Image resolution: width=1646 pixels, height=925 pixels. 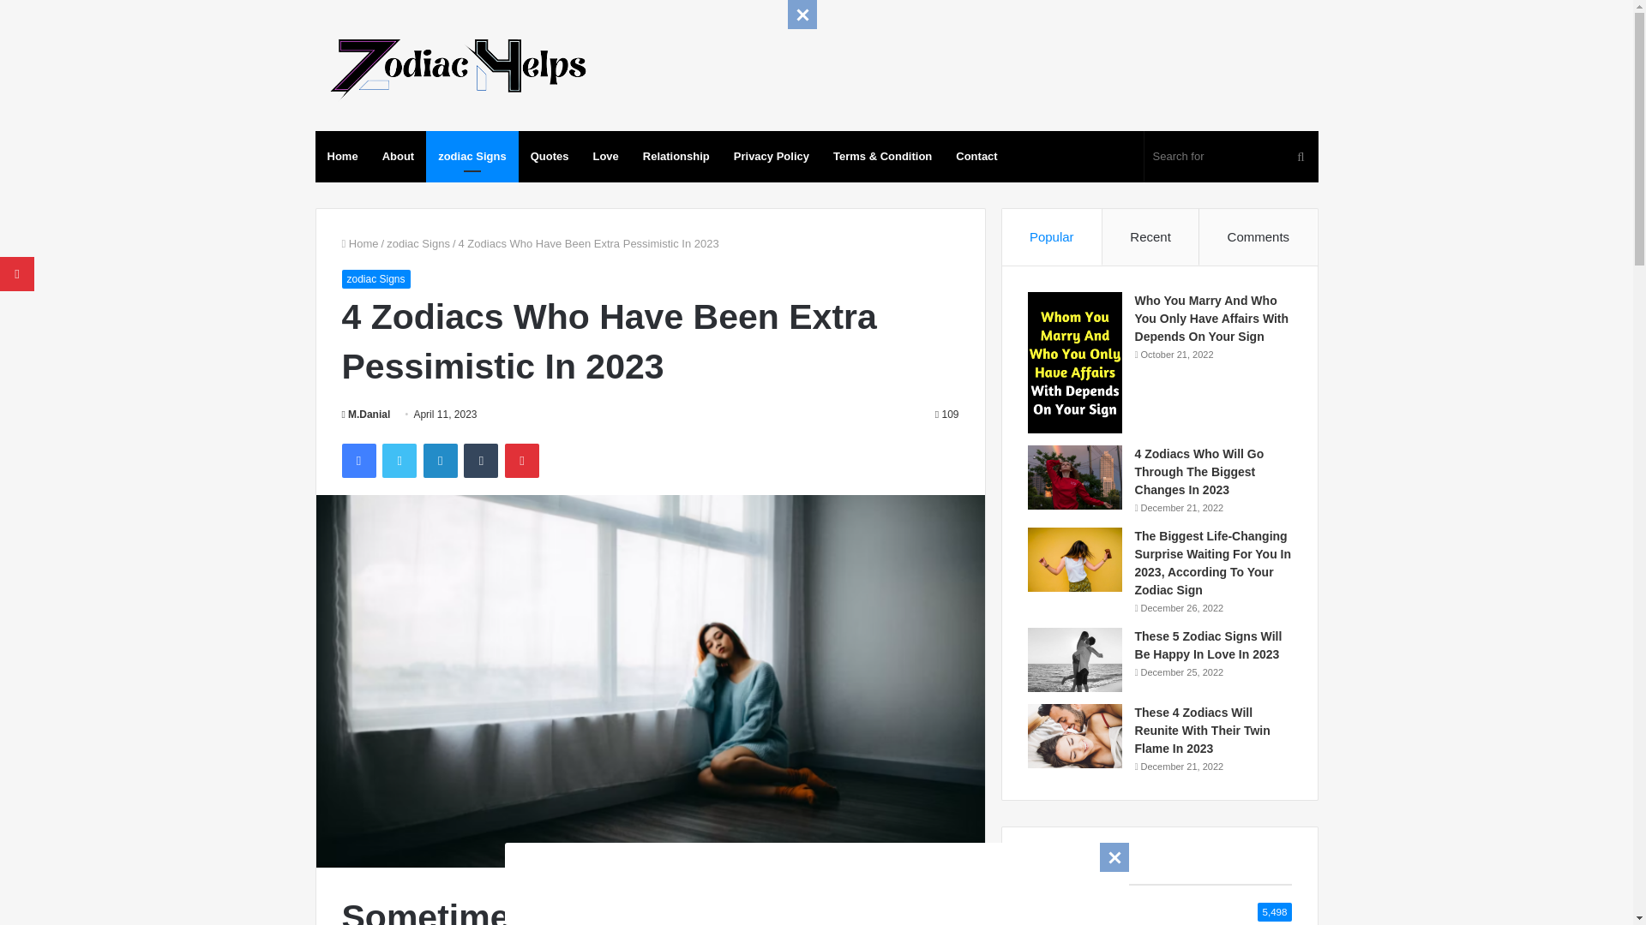 What do you see at coordinates (815, 880) in the screenshot?
I see `Advertisement` at bounding box center [815, 880].